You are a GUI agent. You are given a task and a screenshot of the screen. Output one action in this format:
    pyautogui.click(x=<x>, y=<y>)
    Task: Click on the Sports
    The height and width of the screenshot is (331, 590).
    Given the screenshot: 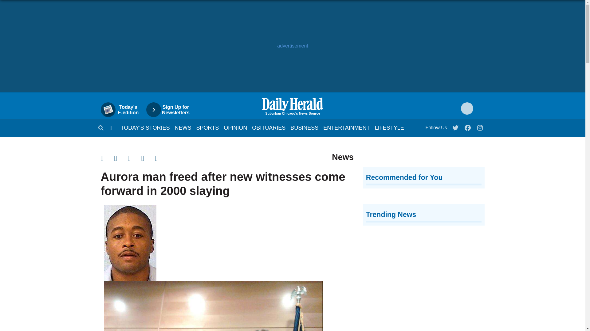 What is the action you would take?
    pyautogui.click(x=347, y=127)
    